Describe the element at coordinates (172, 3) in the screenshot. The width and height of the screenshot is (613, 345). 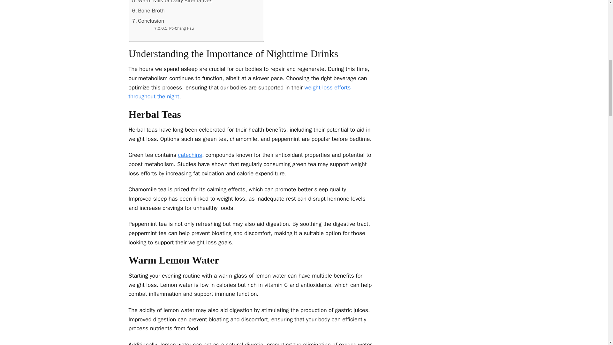
I see `Warm Milk or Dairy Alternatives` at that location.